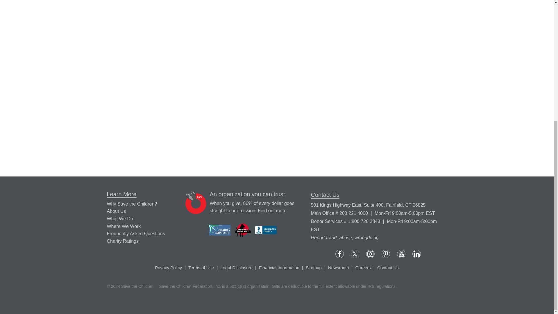 The width and height of the screenshot is (558, 314). Describe the element at coordinates (386, 254) in the screenshot. I see `Pinterest` at that location.